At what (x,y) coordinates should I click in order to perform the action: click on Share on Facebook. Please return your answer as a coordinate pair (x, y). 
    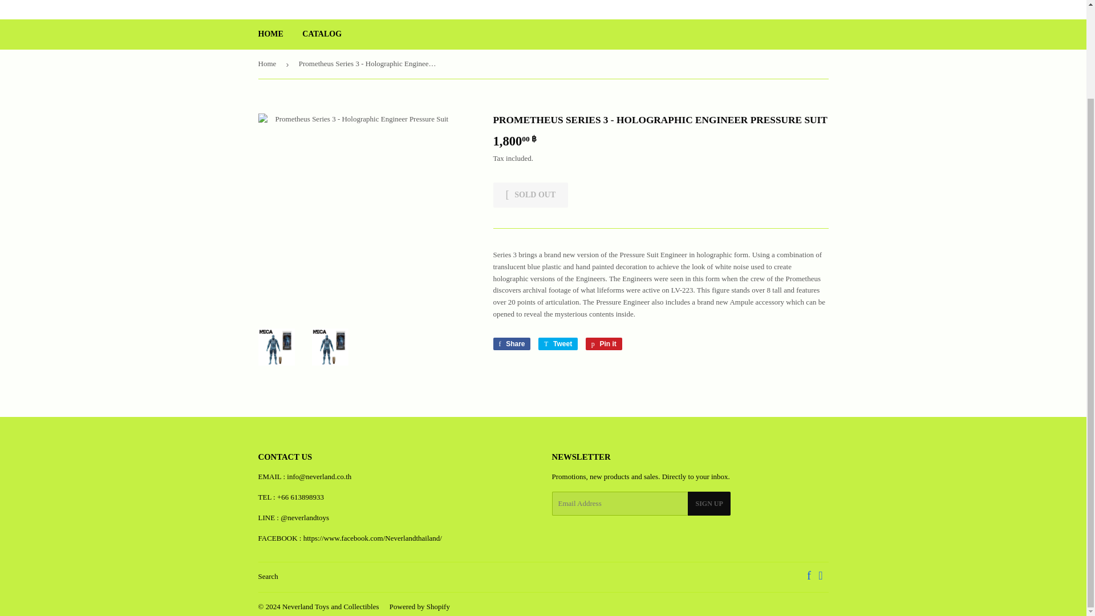
    Looking at the image, I should click on (331, 607).